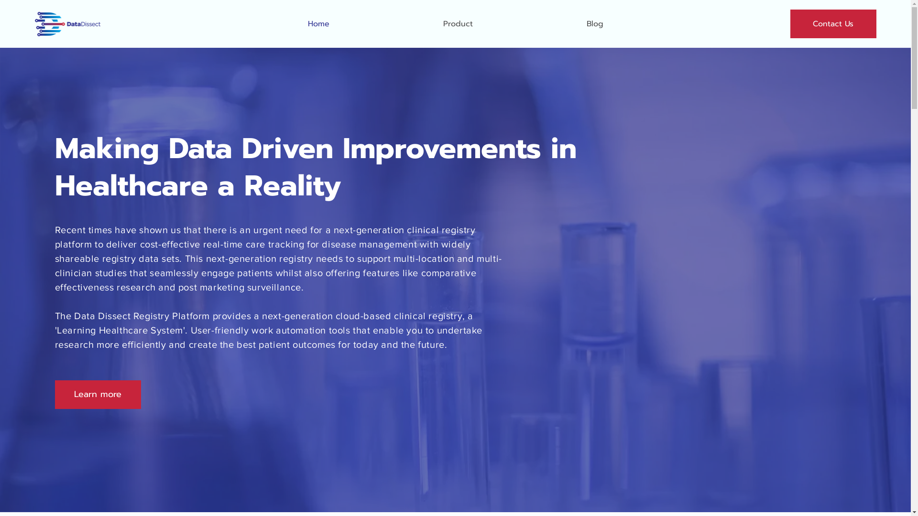  What do you see at coordinates (595, 24) in the screenshot?
I see `Blog` at bounding box center [595, 24].